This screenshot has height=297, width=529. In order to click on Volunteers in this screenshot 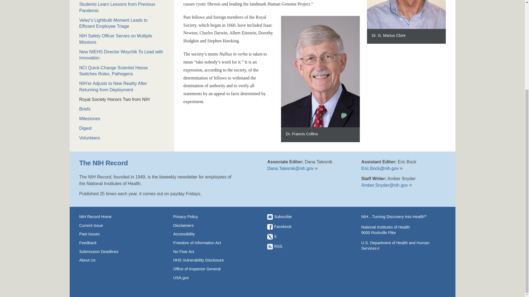, I will do `click(122, 138)`.